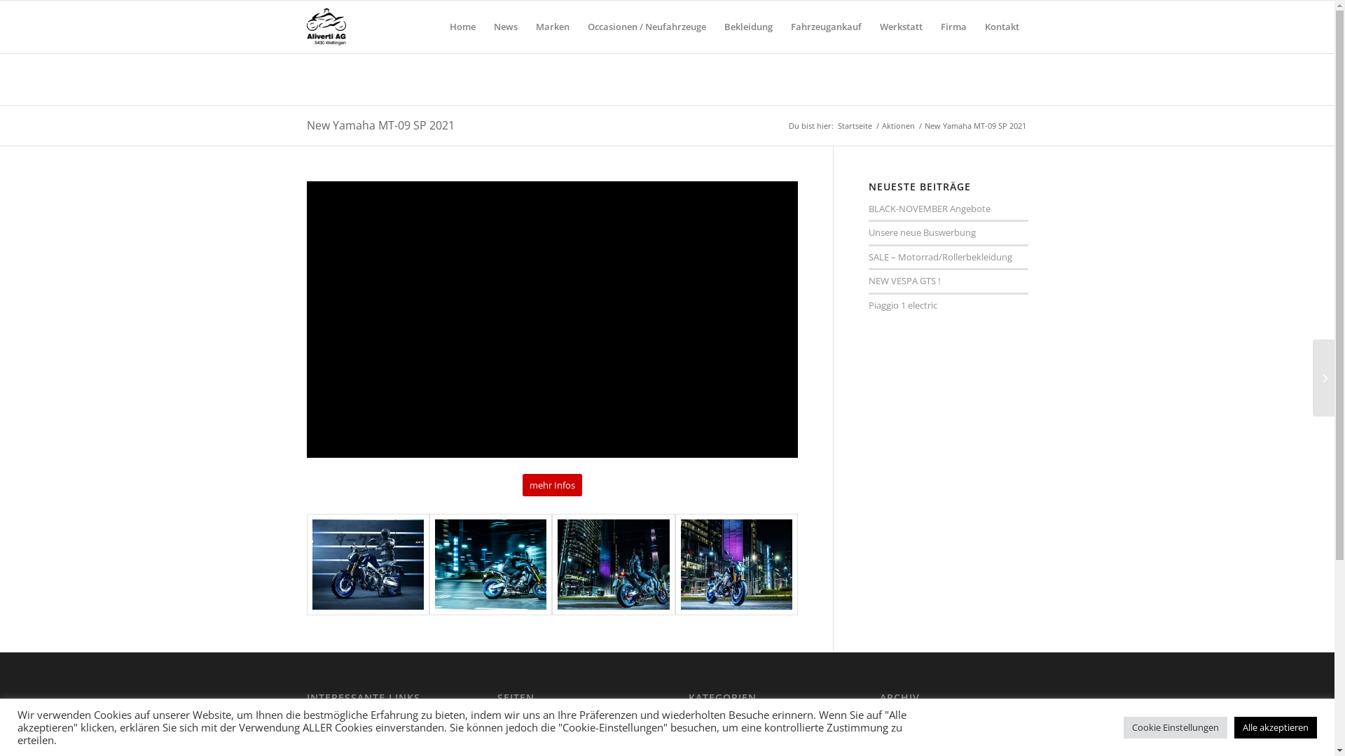 The image size is (1345, 756). What do you see at coordinates (552, 486) in the screenshot?
I see `mehr Infos` at bounding box center [552, 486].